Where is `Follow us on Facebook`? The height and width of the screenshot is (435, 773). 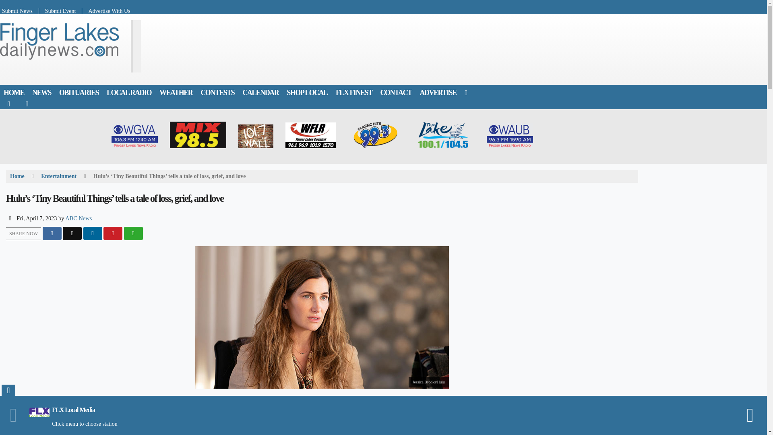
Follow us on Facebook is located at coordinates (9, 104).